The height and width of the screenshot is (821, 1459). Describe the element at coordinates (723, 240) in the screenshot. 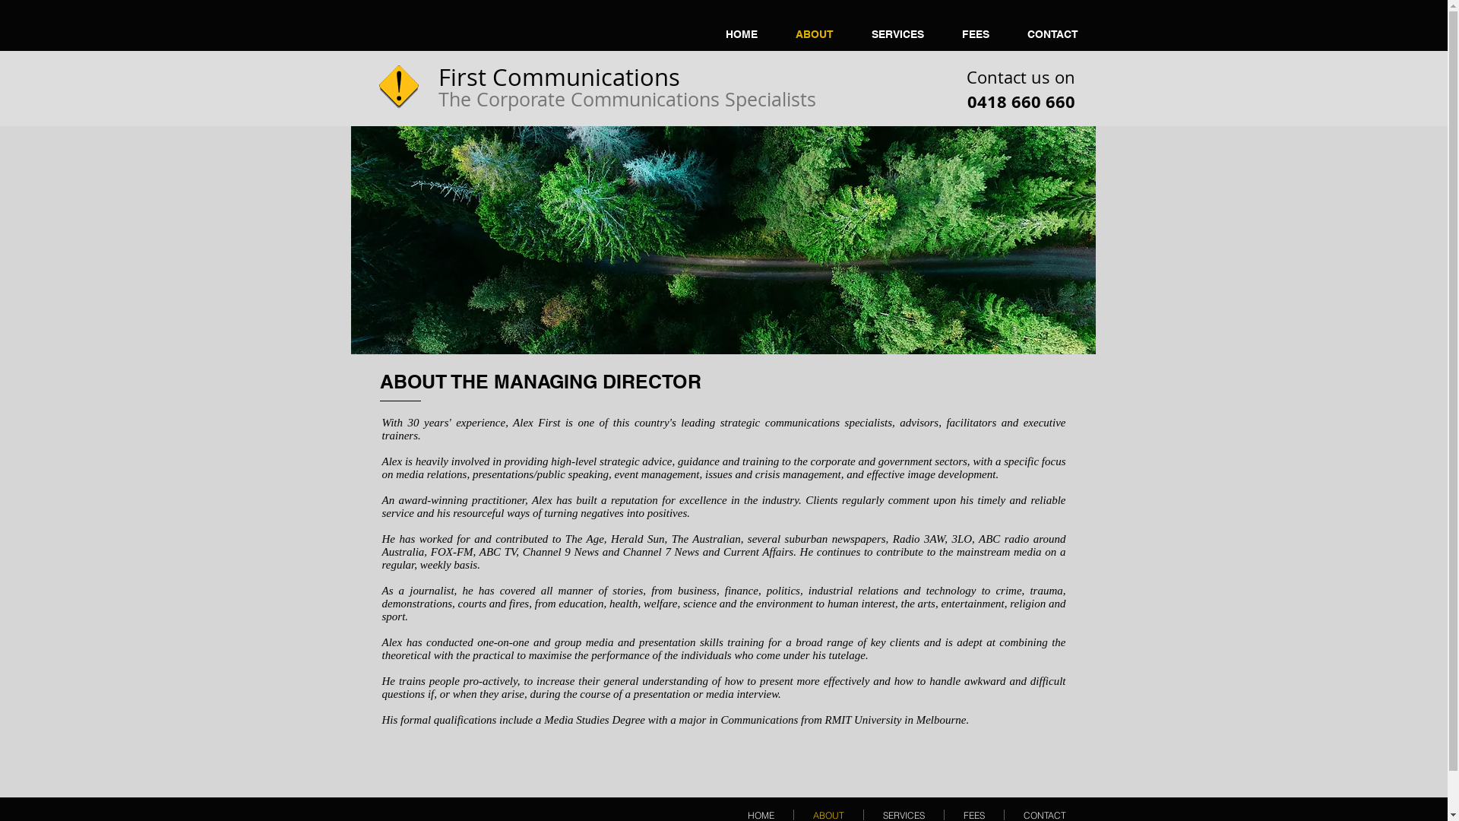

I see `maroon-lake.jpg` at that location.